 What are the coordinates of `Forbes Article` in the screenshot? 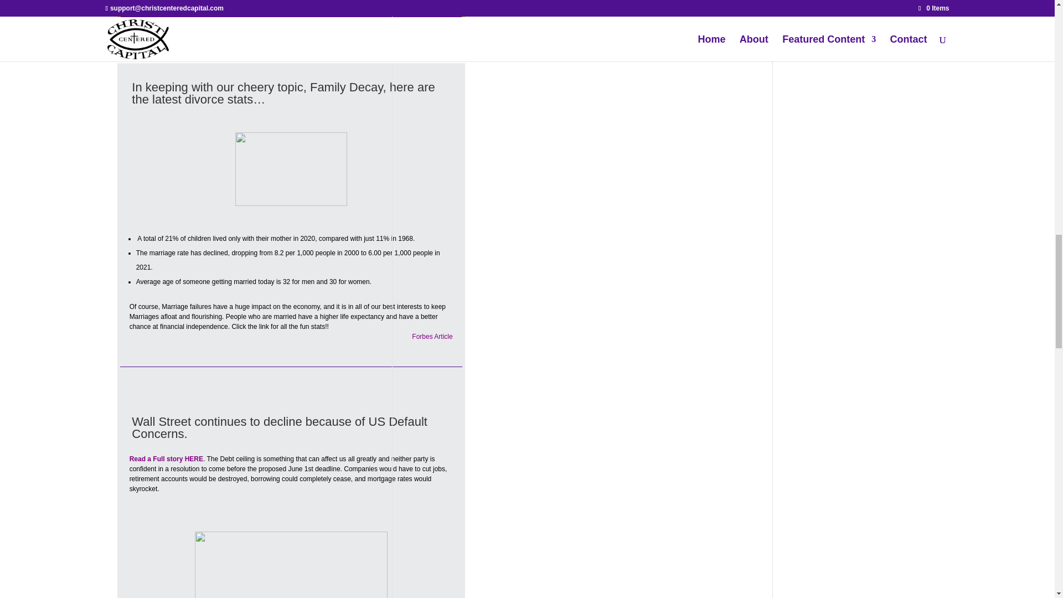 It's located at (432, 336).